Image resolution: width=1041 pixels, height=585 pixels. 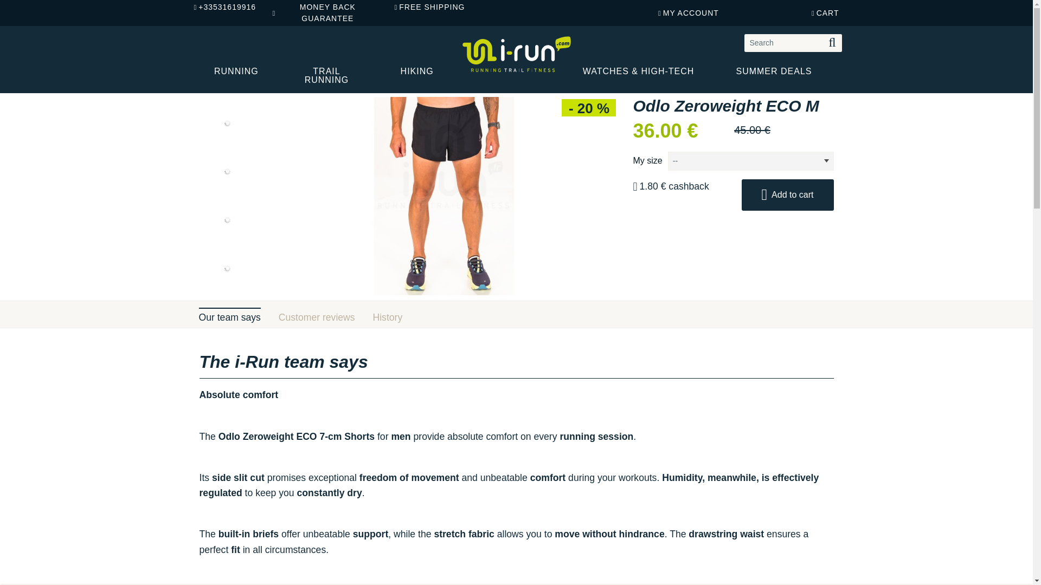 What do you see at coordinates (257, 83) in the screenshot?
I see `Man` at bounding box center [257, 83].